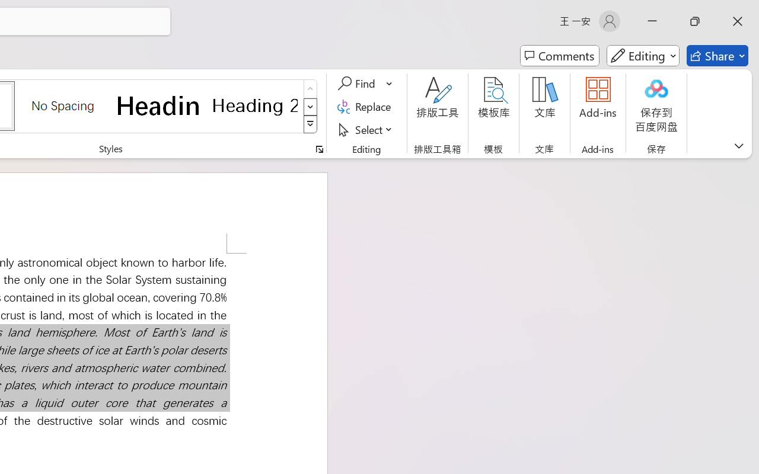 This screenshot has height=474, width=759. What do you see at coordinates (725, 32) in the screenshot?
I see `Share` at bounding box center [725, 32].